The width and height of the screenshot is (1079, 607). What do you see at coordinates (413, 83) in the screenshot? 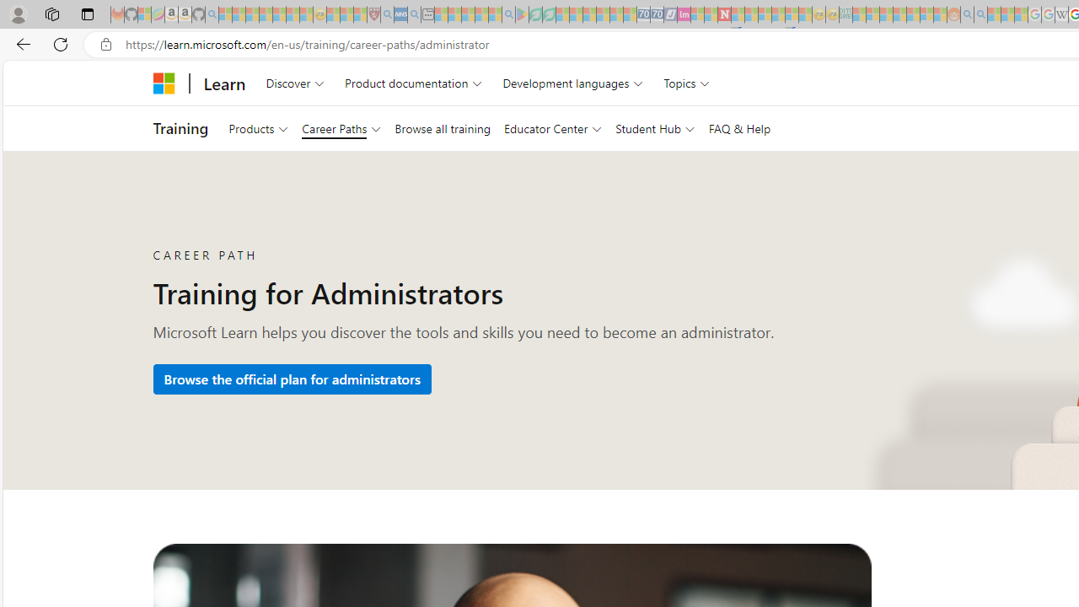
I see `Product documentation` at bounding box center [413, 83].